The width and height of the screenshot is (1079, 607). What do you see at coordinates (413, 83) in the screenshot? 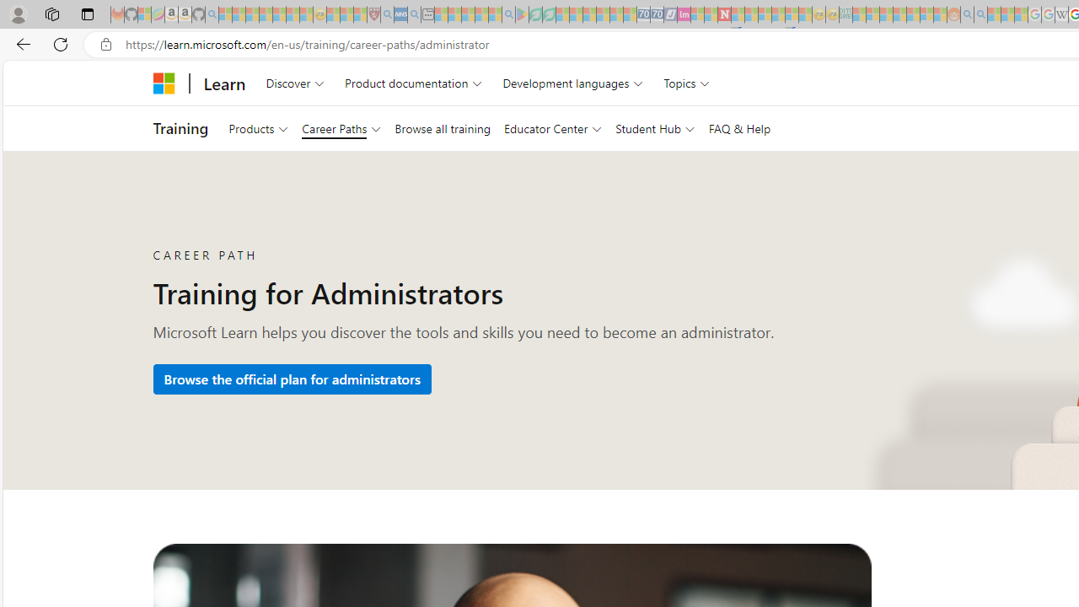
I see `Product documentation` at bounding box center [413, 83].